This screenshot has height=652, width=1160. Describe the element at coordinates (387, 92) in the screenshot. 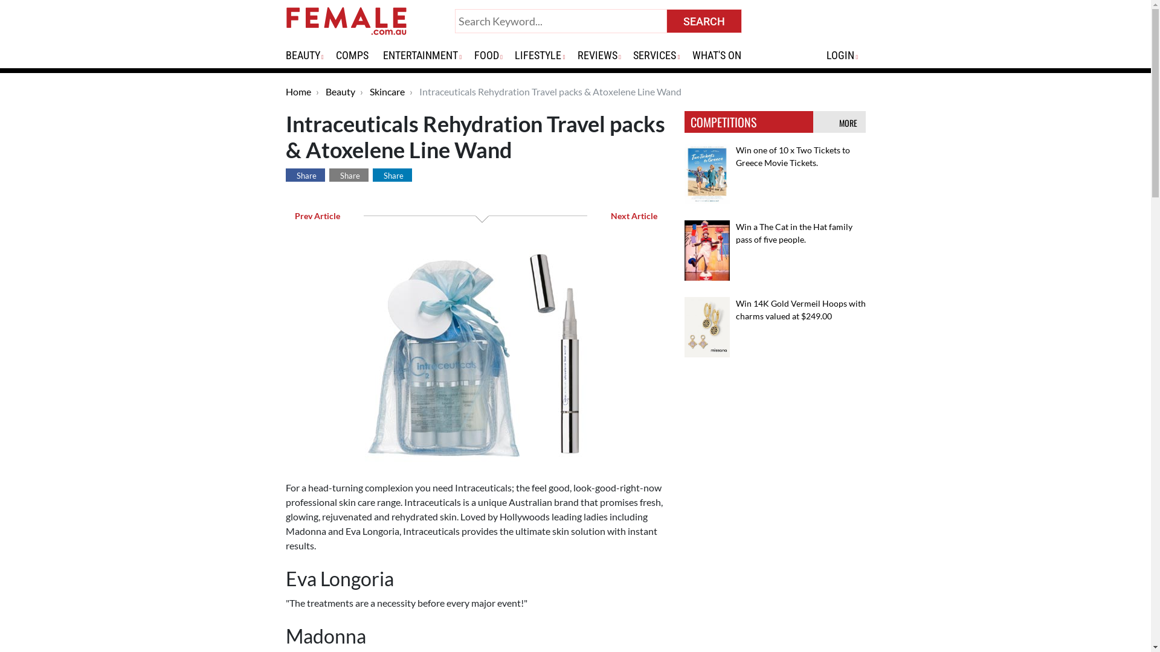

I see `Skincare` at that location.